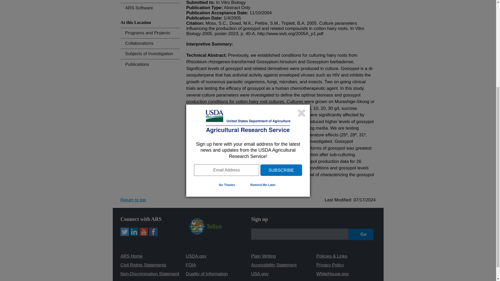 Image resolution: width=500 pixels, height=281 pixels. Describe the element at coordinates (134, 232) in the screenshot. I see `LinkedIn` at that location.